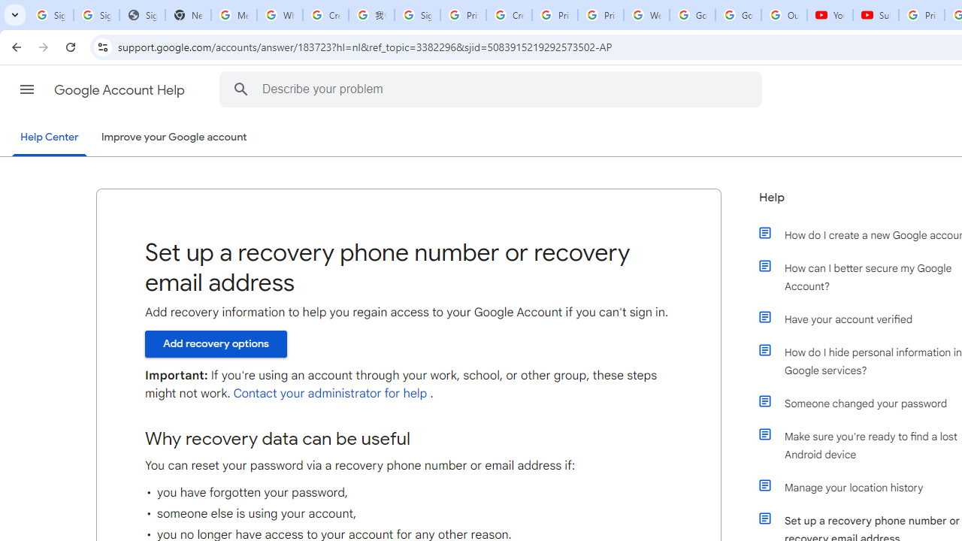 This screenshot has width=962, height=541. Describe the element at coordinates (508, 15) in the screenshot. I see `Create your Google Account` at that location.